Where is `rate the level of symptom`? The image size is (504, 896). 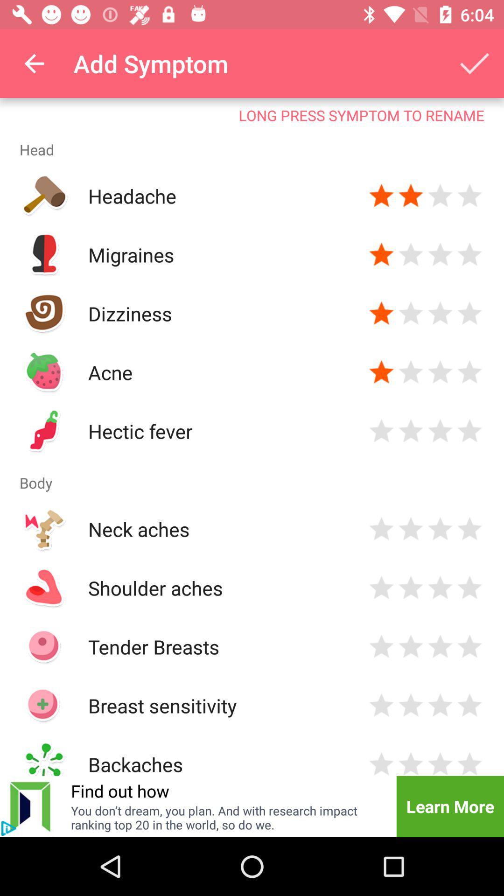
rate the level of symptom is located at coordinates (469, 706).